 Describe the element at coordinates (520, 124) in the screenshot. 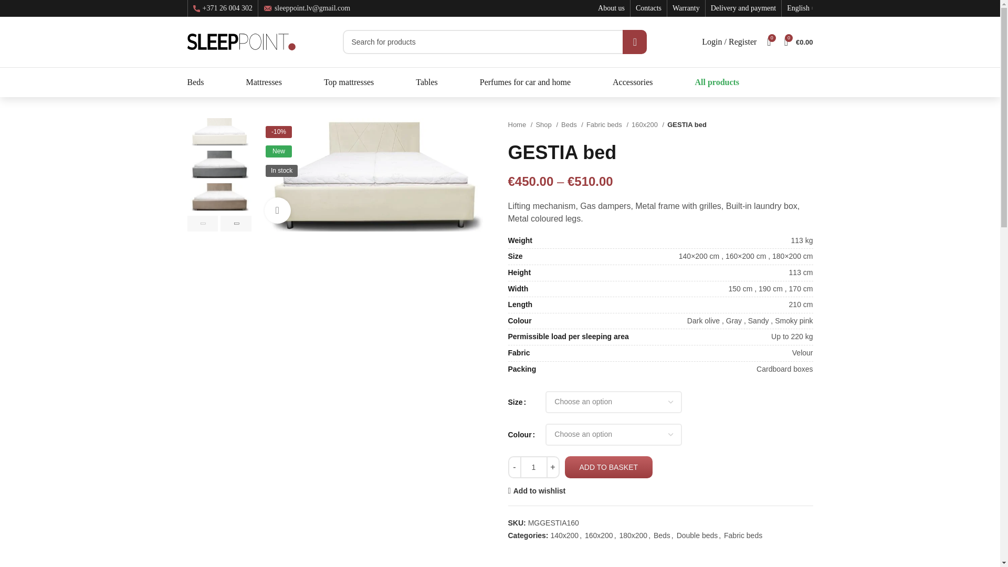

I see `Home` at that location.